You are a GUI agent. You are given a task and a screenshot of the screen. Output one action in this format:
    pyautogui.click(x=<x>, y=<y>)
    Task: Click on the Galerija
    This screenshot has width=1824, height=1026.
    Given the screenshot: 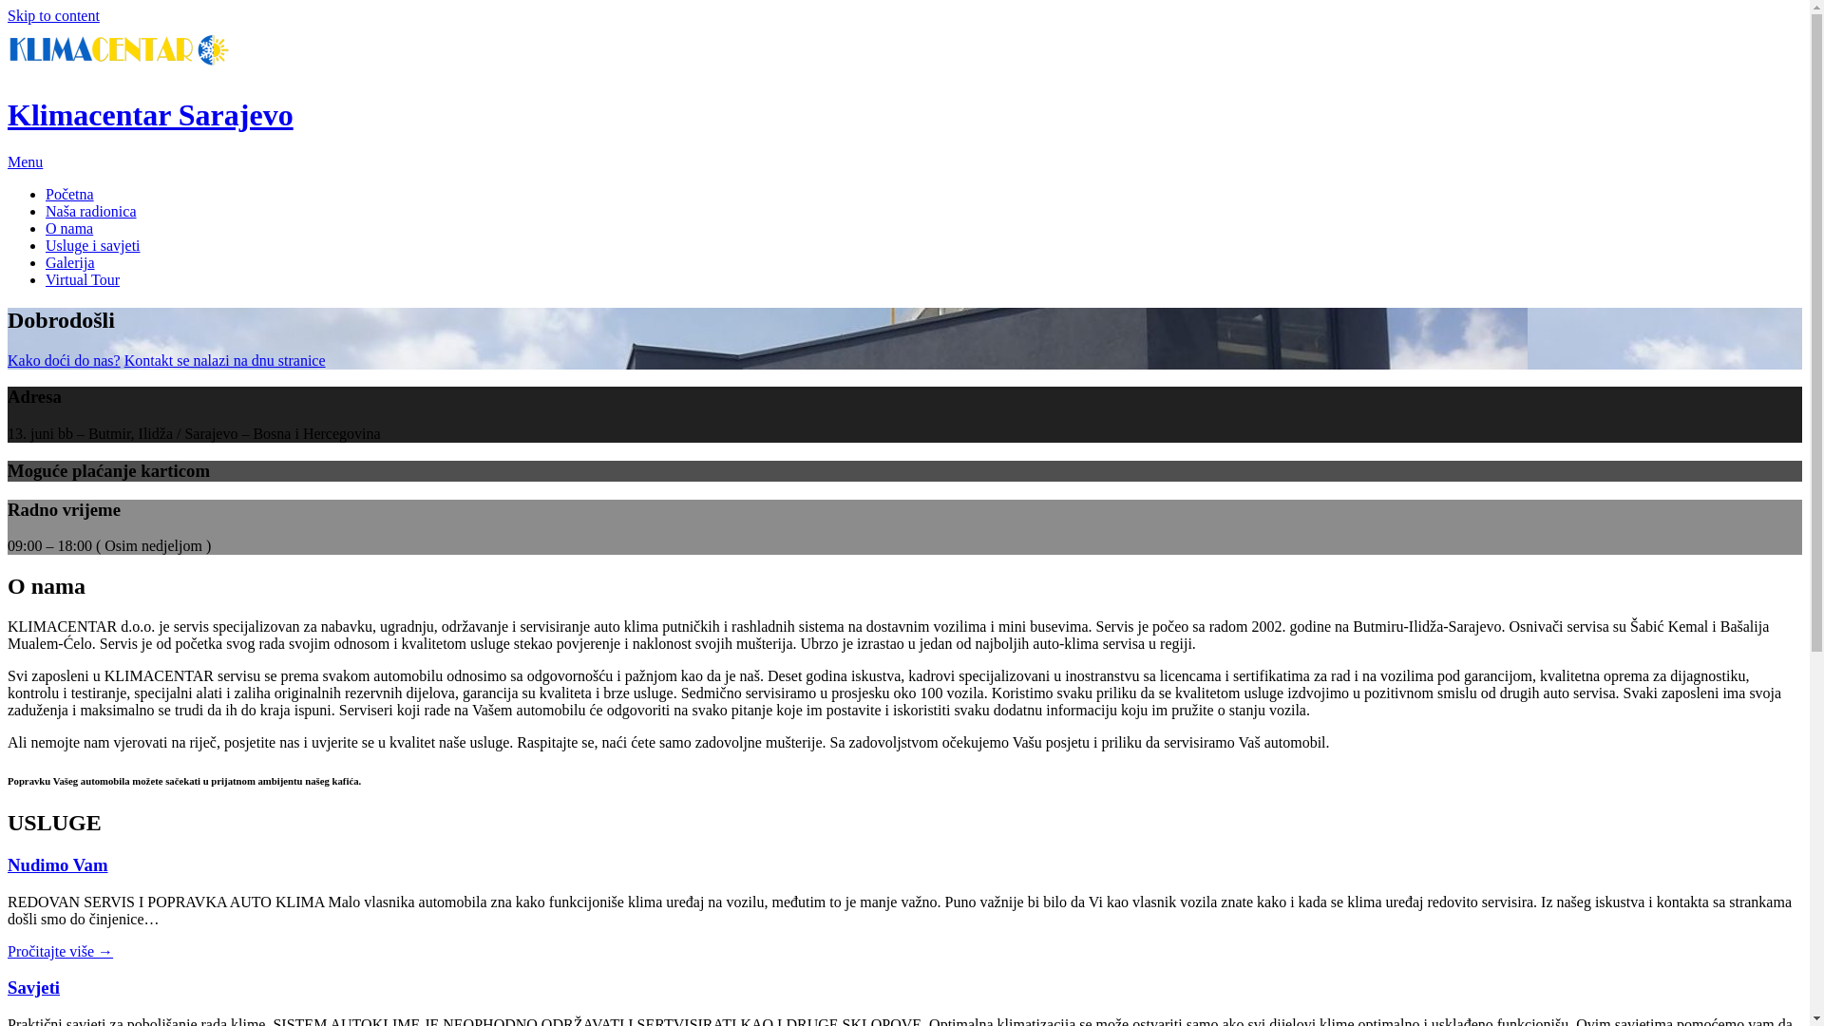 What is the action you would take?
    pyautogui.click(x=70, y=262)
    